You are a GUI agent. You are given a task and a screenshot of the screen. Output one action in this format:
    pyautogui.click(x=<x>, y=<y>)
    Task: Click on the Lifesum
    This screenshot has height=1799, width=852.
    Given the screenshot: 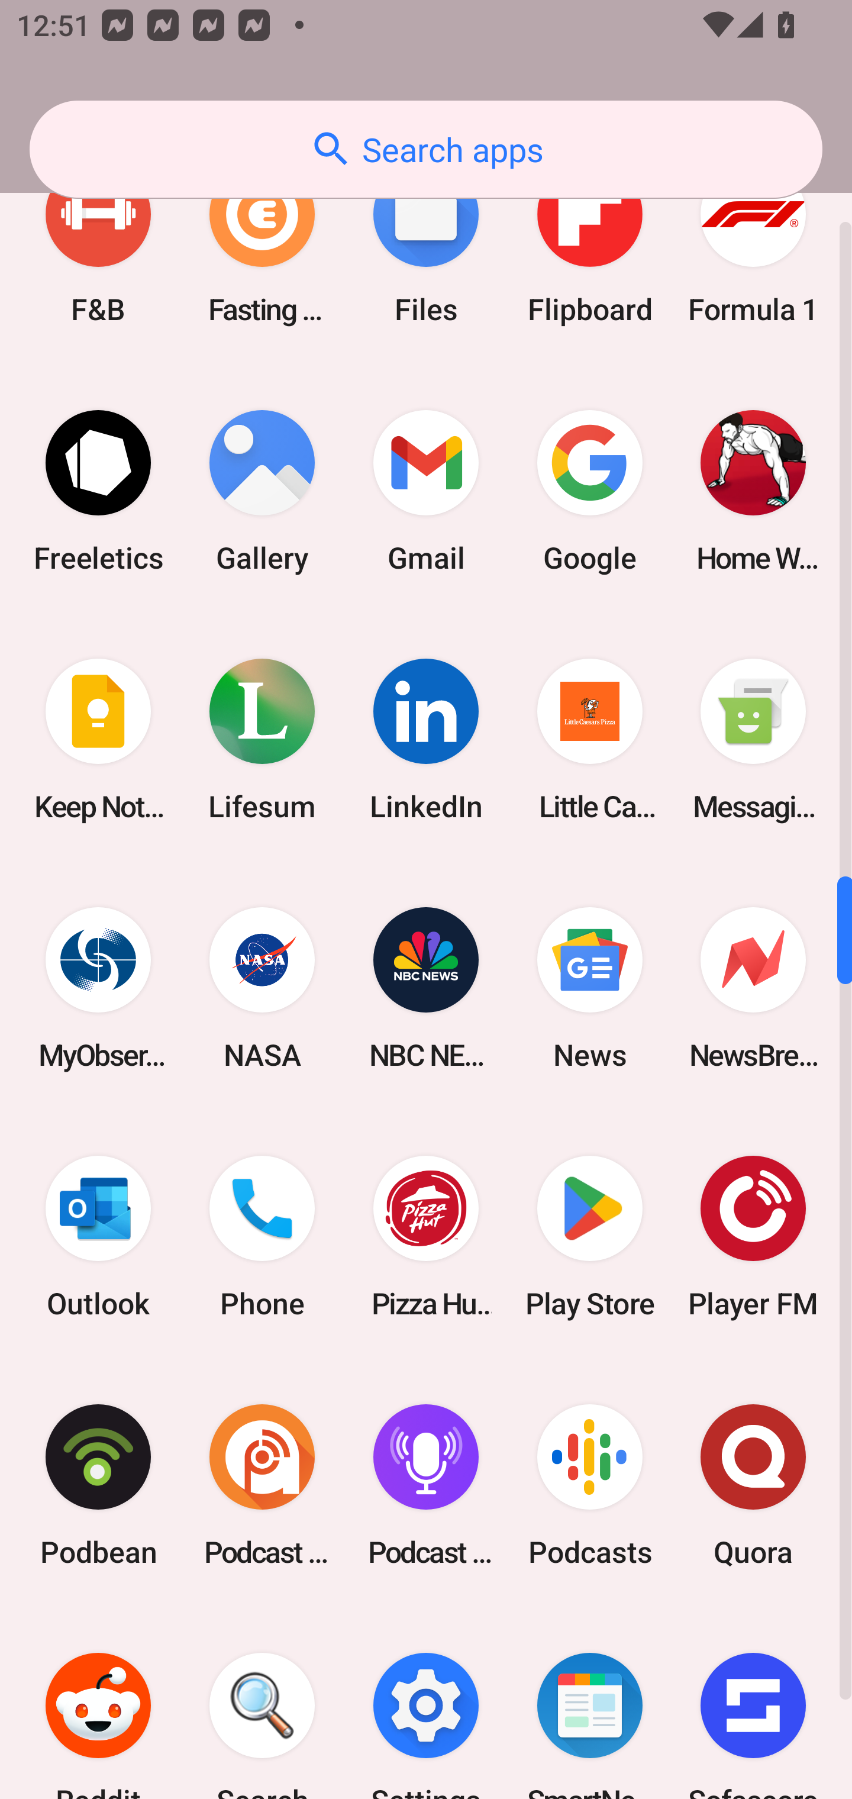 What is the action you would take?
    pyautogui.click(x=262, y=739)
    